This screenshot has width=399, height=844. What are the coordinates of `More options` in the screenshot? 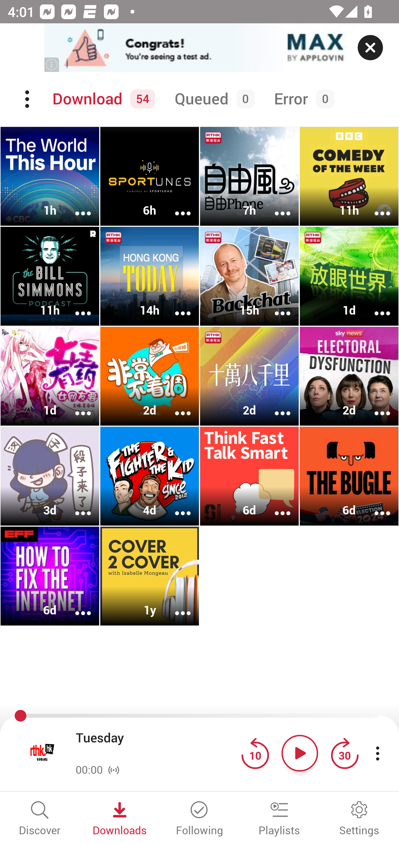 It's located at (76, 306).